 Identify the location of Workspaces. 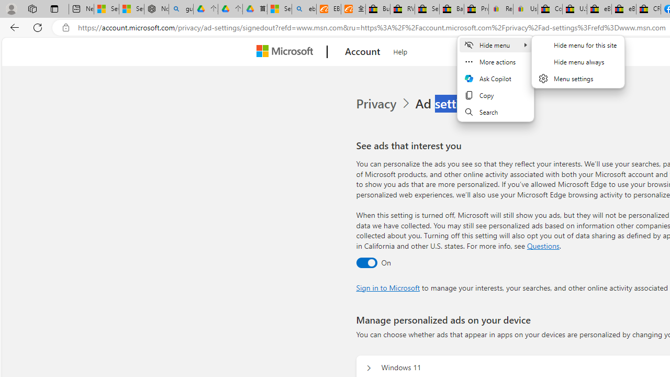
(32, 8).